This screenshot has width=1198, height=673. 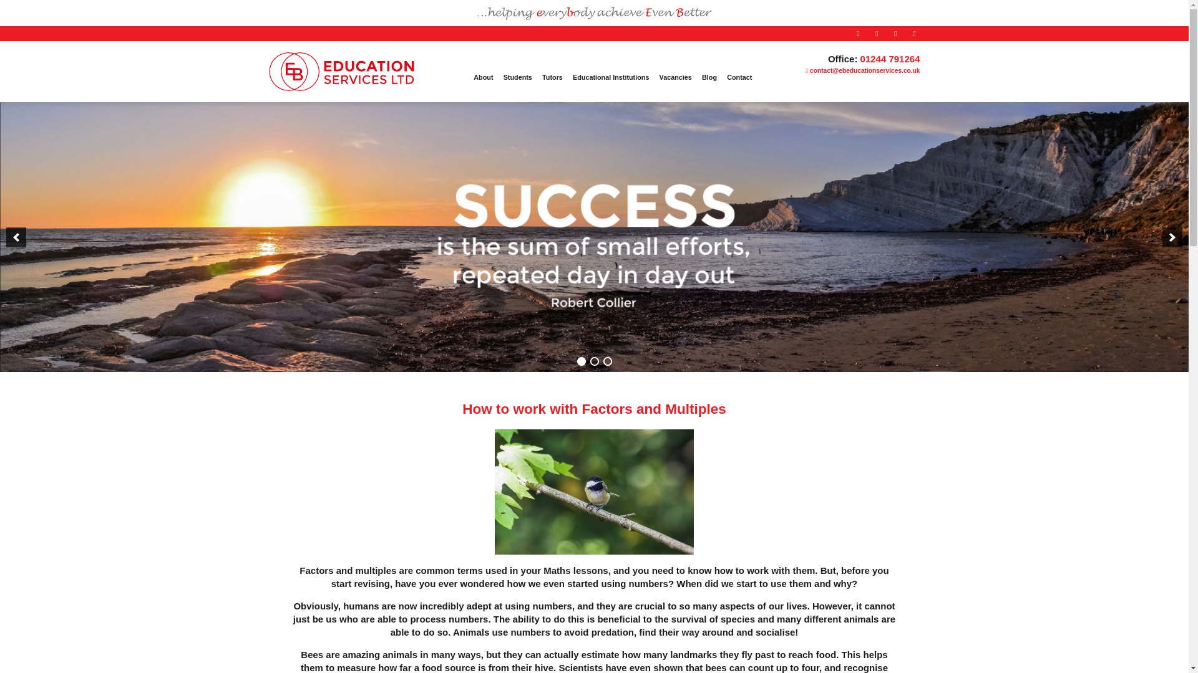 What do you see at coordinates (895, 34) in the screenshot?
I see `Follow us on Instagram` at bounding box center [895, 34].